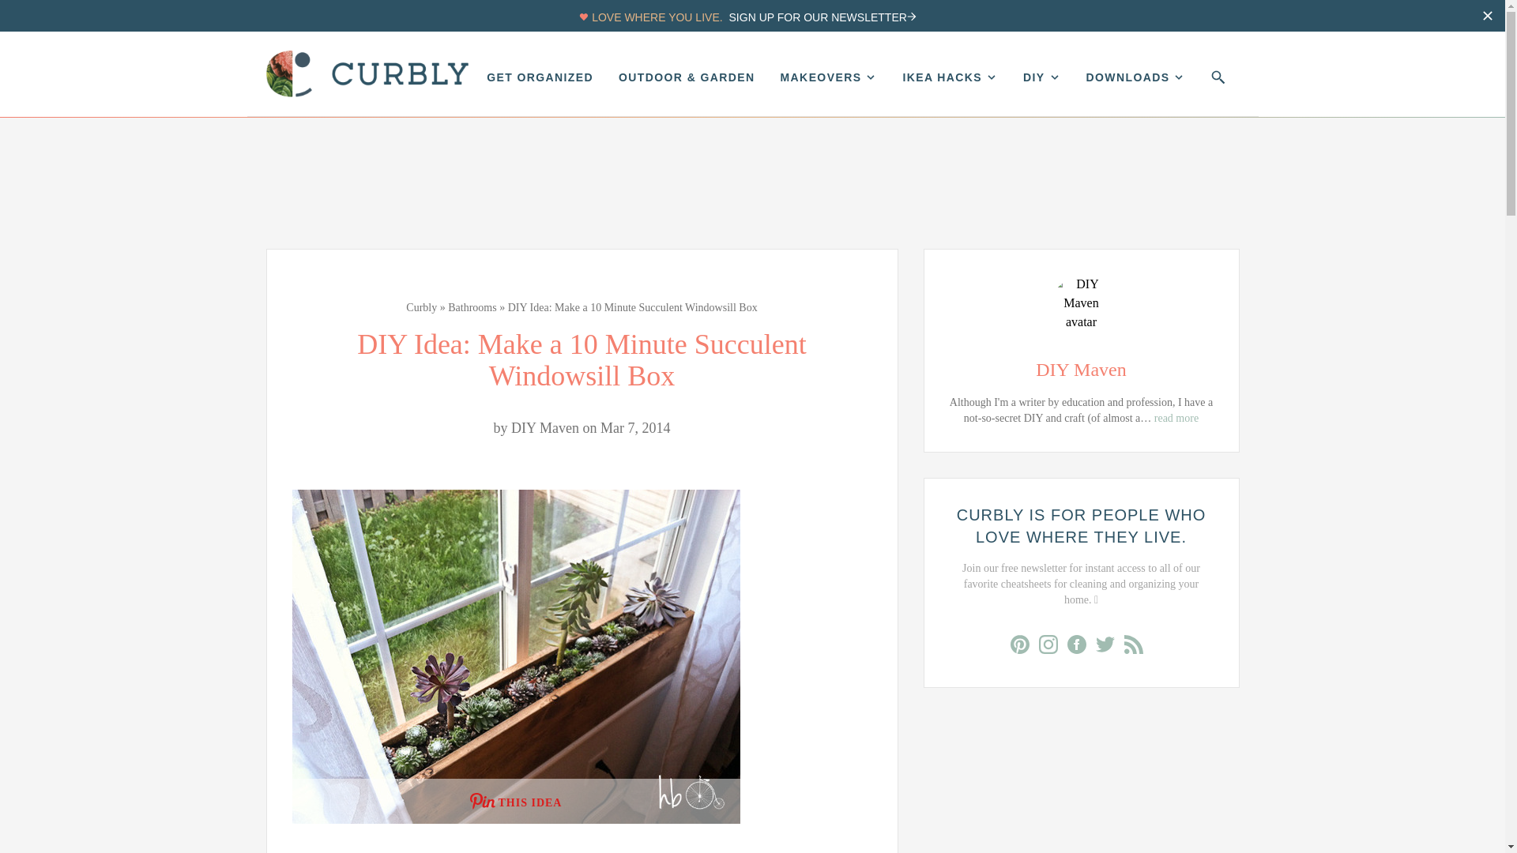 The width and height of the screenshot is (1517, 853). I want to click on DIY Maven, so click(1081, 344).